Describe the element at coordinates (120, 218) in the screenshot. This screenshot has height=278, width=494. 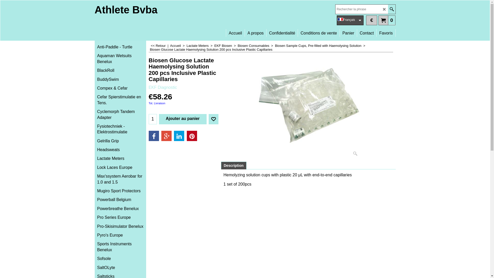
I see `Pro Series Europe` at that location.